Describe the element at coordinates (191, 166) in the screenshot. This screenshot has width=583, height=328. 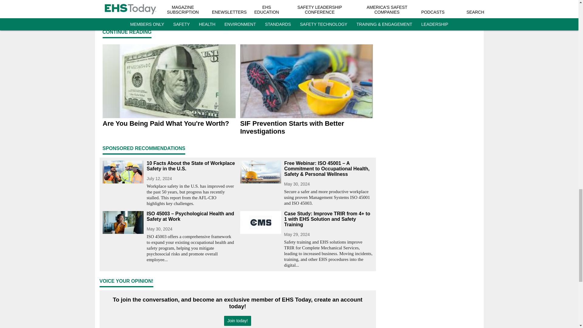
I see `10 Facts About the State of Workplace Safety in the U.S.` at that location.